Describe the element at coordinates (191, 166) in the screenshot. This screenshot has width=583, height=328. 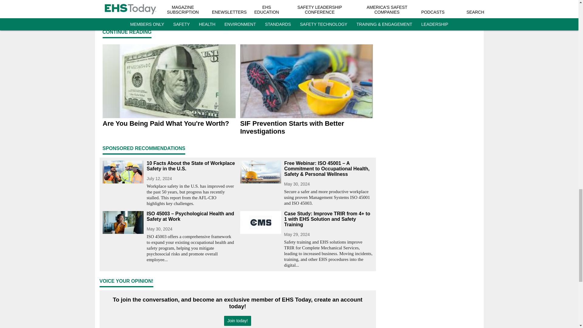
I see `10 Facts About the State of Workplace Safety in the U.S.` at that location.